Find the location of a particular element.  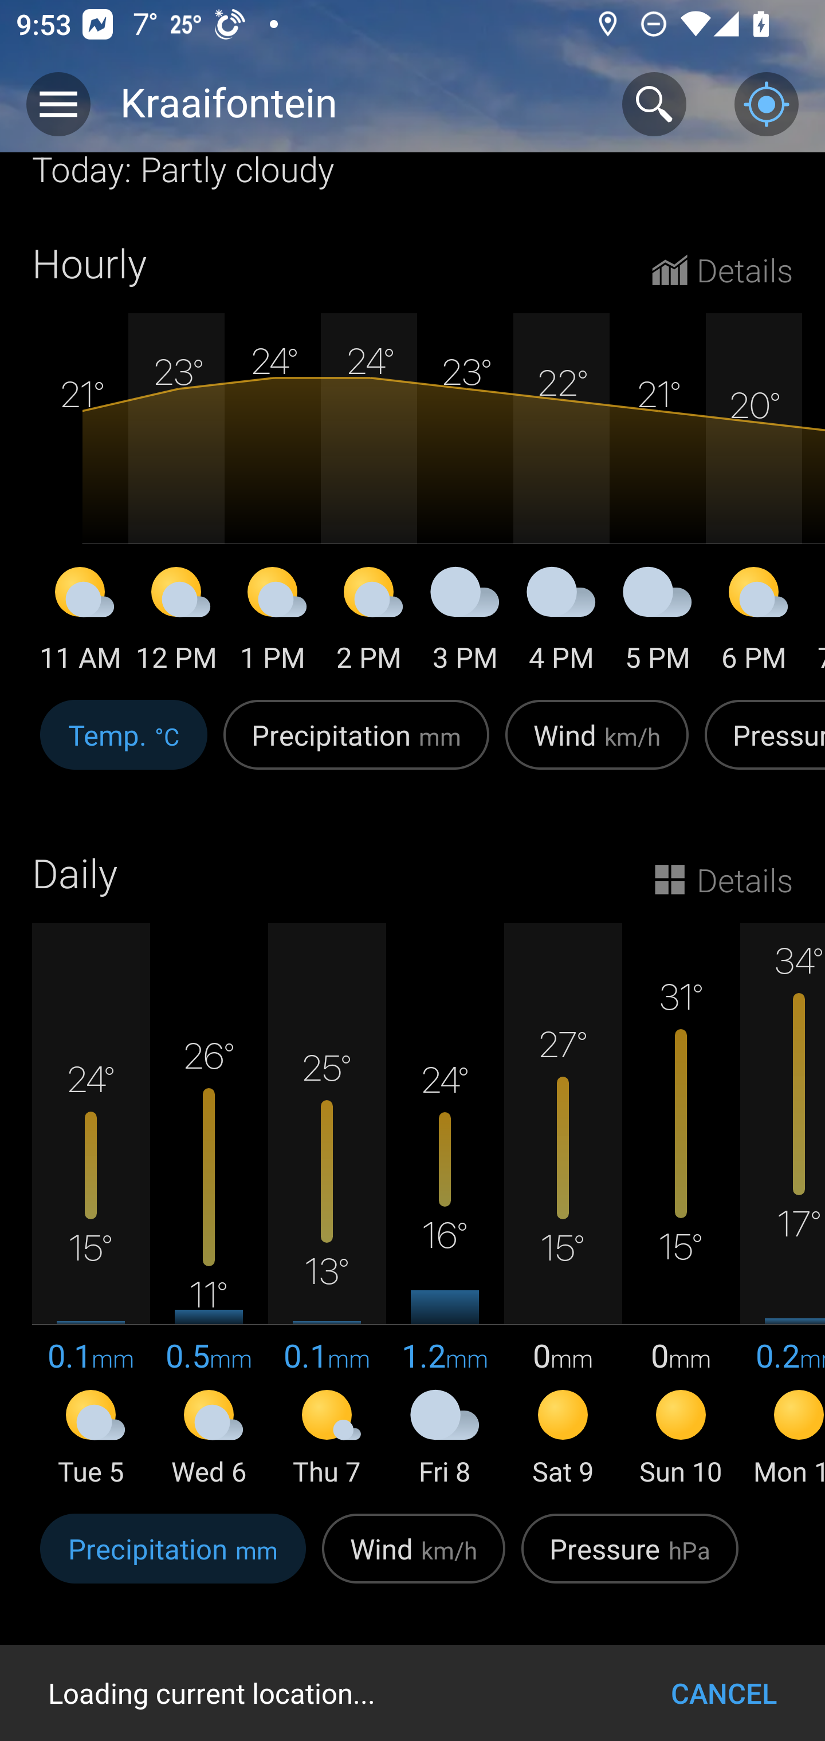

31° 15° 0 mm Sun 10 is located at coordinates (681, 1206).